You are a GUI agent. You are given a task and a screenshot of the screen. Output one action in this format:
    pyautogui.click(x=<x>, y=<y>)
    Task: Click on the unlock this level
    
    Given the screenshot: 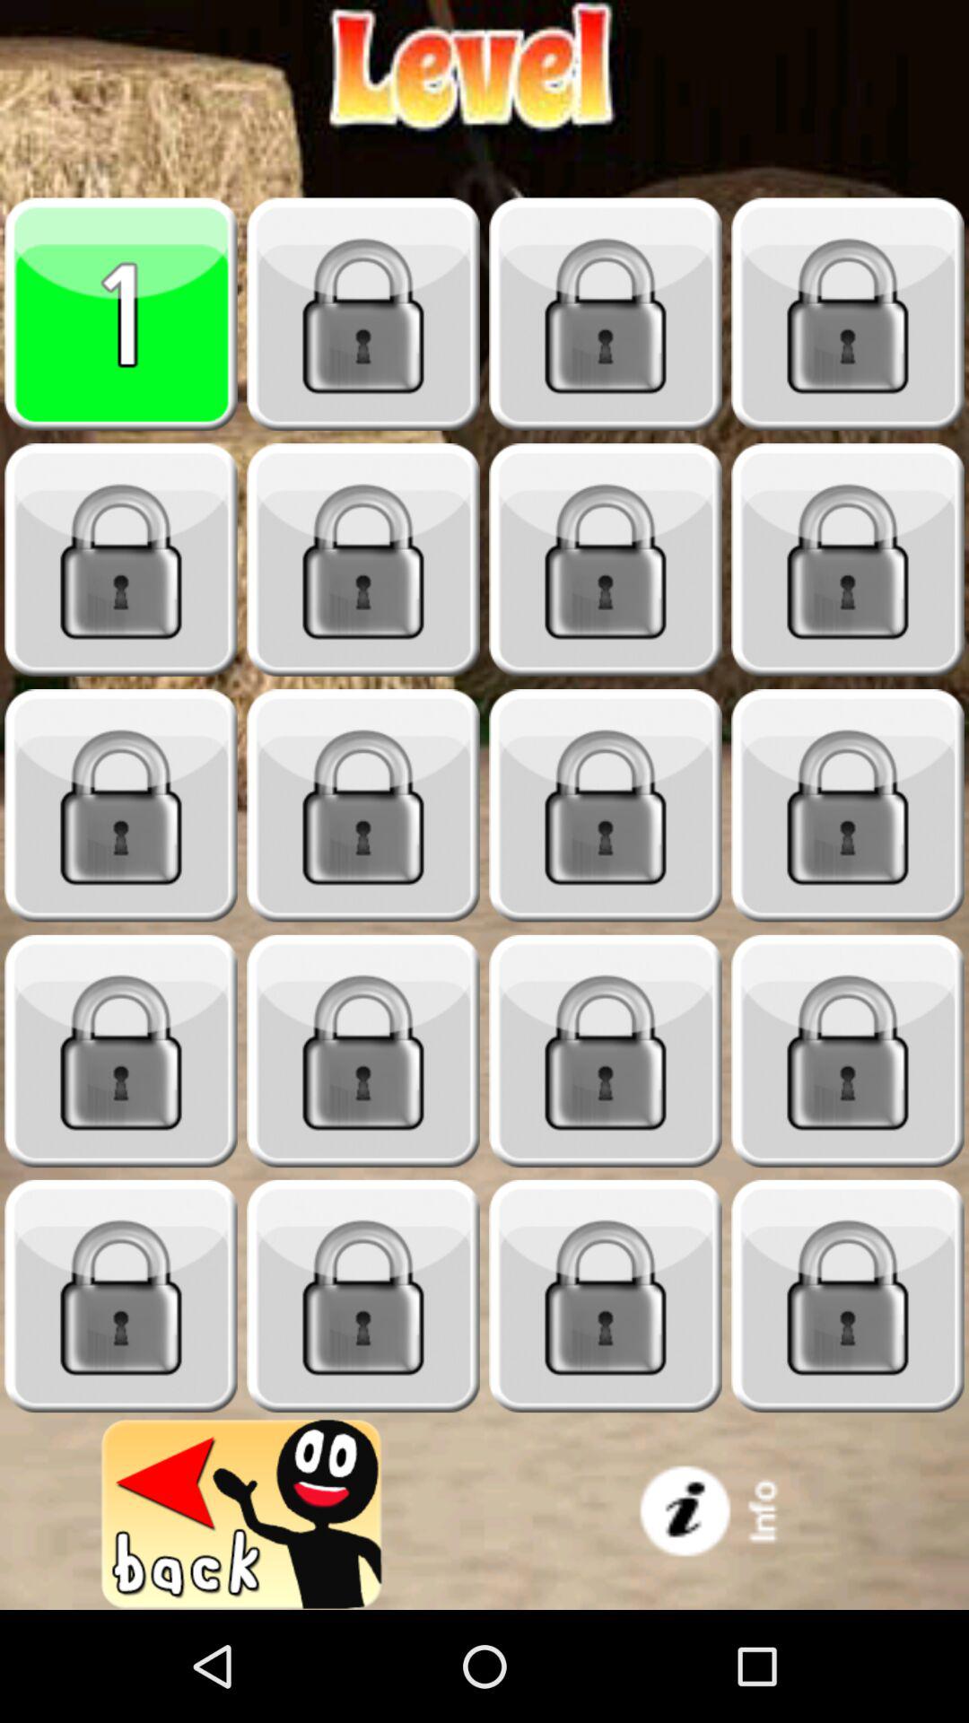 What is the action you would take?
    pyautogui.click(x=848, y=314)
    